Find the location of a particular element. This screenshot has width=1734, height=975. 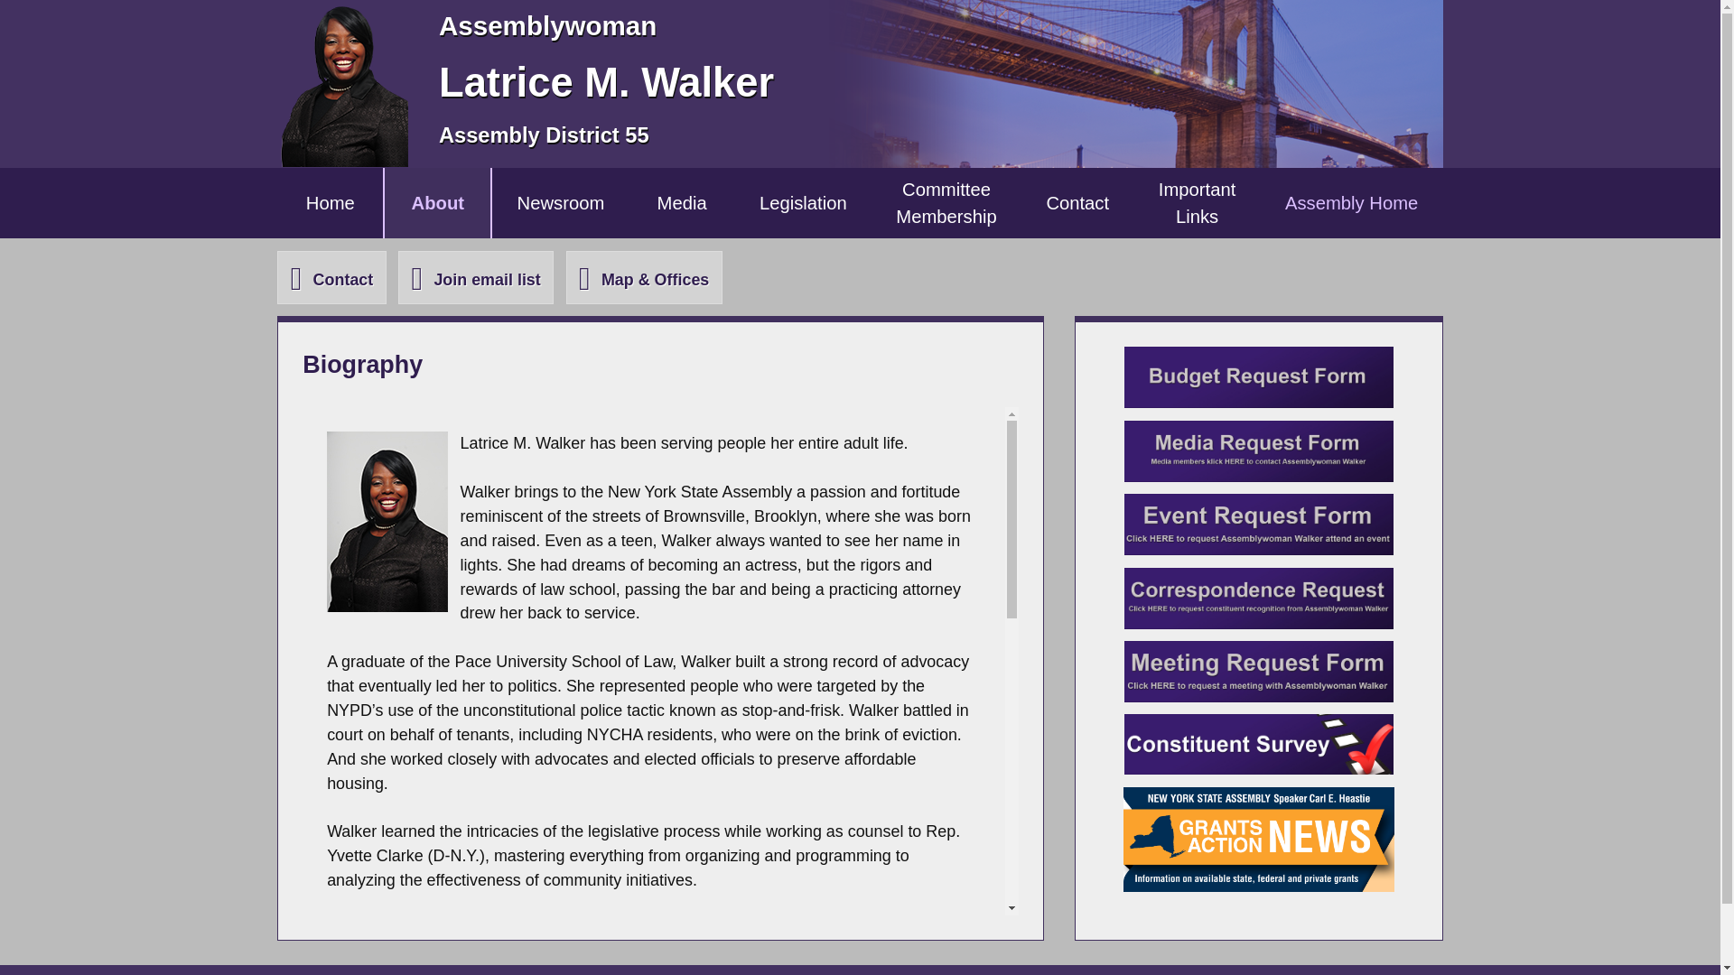

Meeting Request Form is located at coordinates (1197, 202).